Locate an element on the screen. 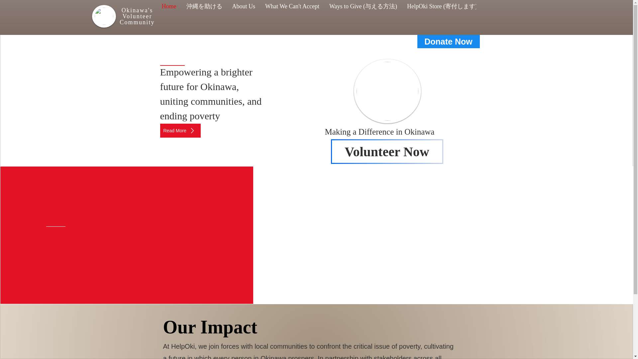 This screenshot has width=638, height=359. Volunteer Now is located at coordinates (387, 152).